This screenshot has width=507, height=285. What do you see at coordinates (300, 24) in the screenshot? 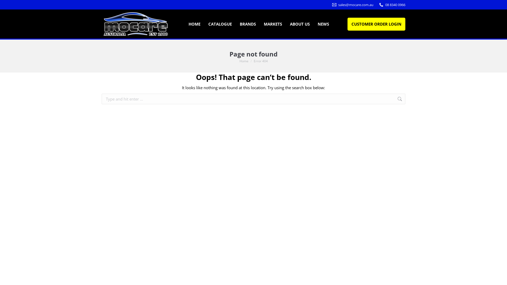
I see `ABOUT US` at bounding box center [300, 24].